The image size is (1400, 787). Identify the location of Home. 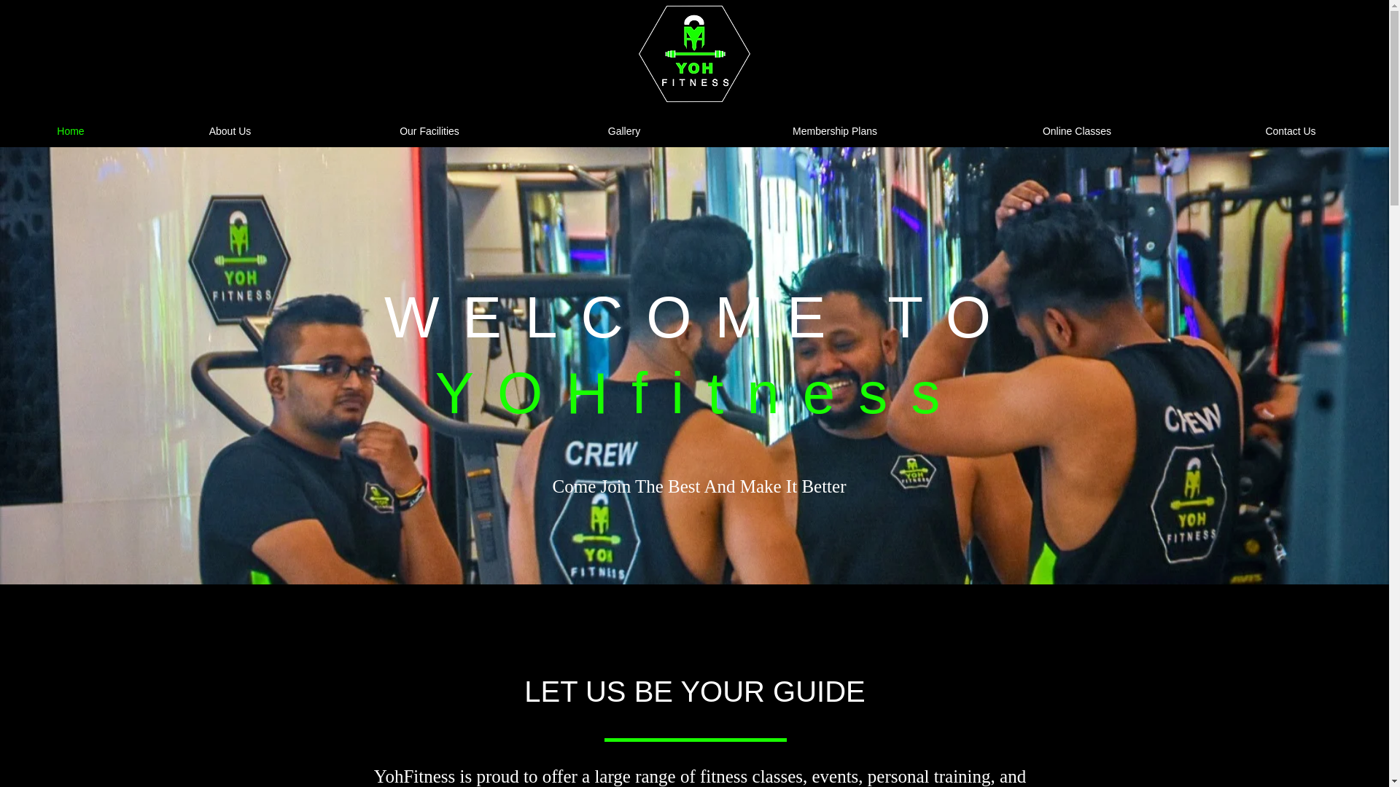
(70, 131).